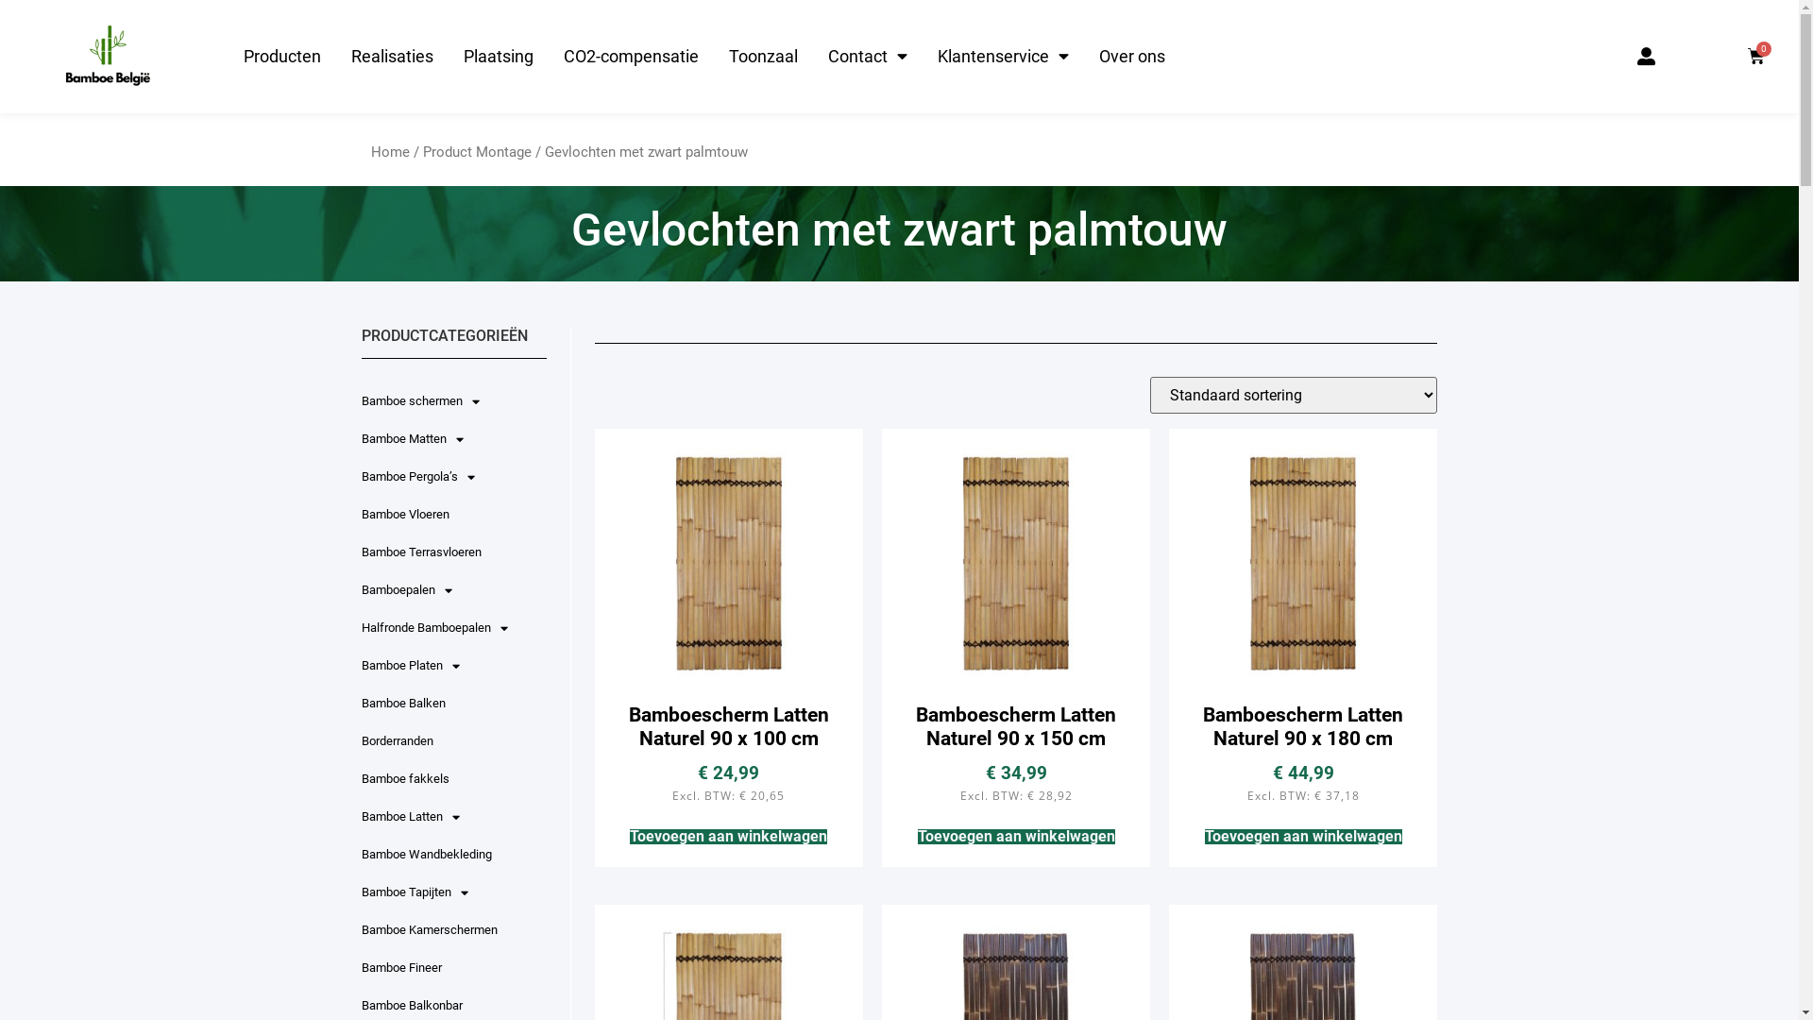 This screenshot has height=1020, width=1813. What do you see at coordinates (453, 968) in the screenshot?
I see `Bamboe Fineer` at bounding box center [453, 968].